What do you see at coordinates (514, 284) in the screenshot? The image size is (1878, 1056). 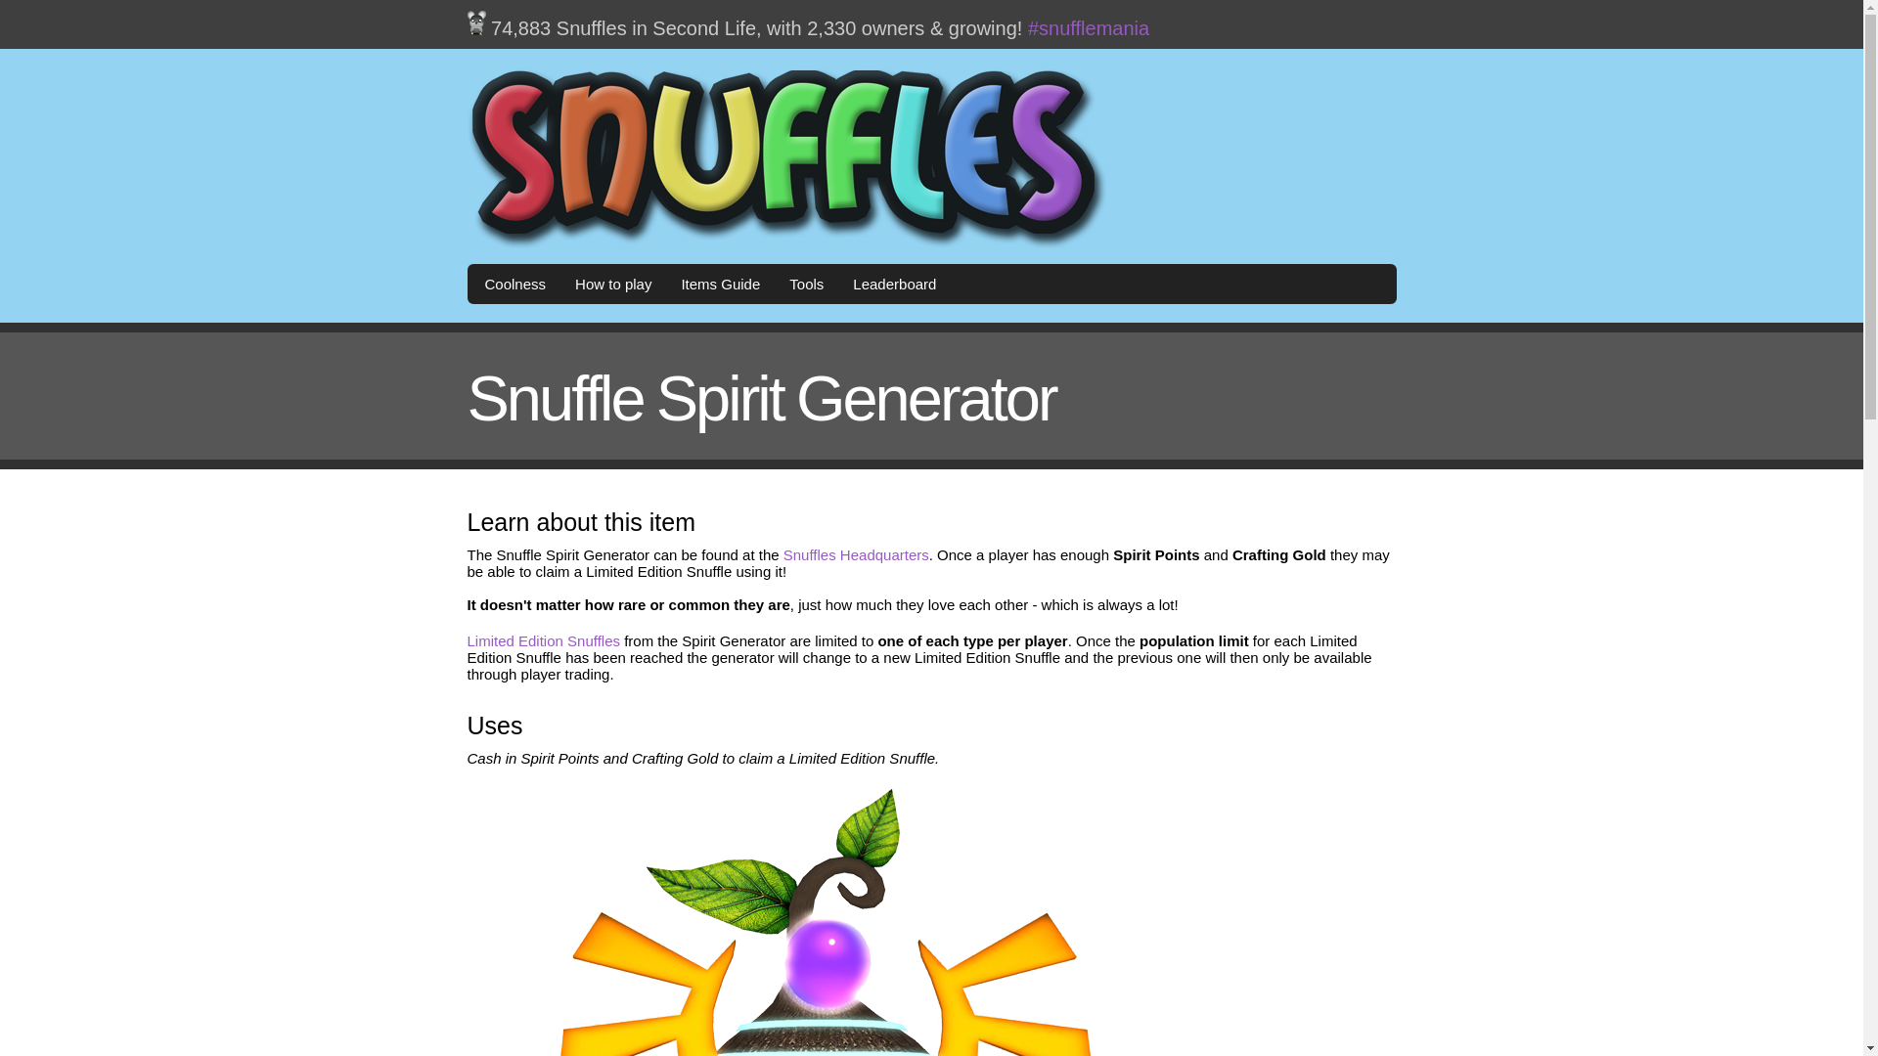 I see `Coolness` at bounding box center [514, 284].